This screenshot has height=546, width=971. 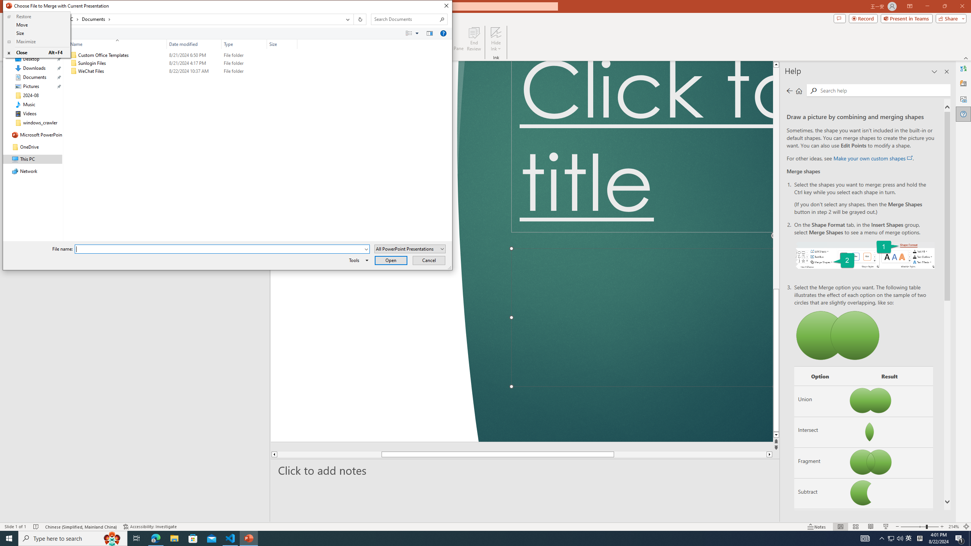 What do you see at coordinates (182, 63) in the screenshot?
I see `Sunlogin Files` at bounding box center [182, 63].